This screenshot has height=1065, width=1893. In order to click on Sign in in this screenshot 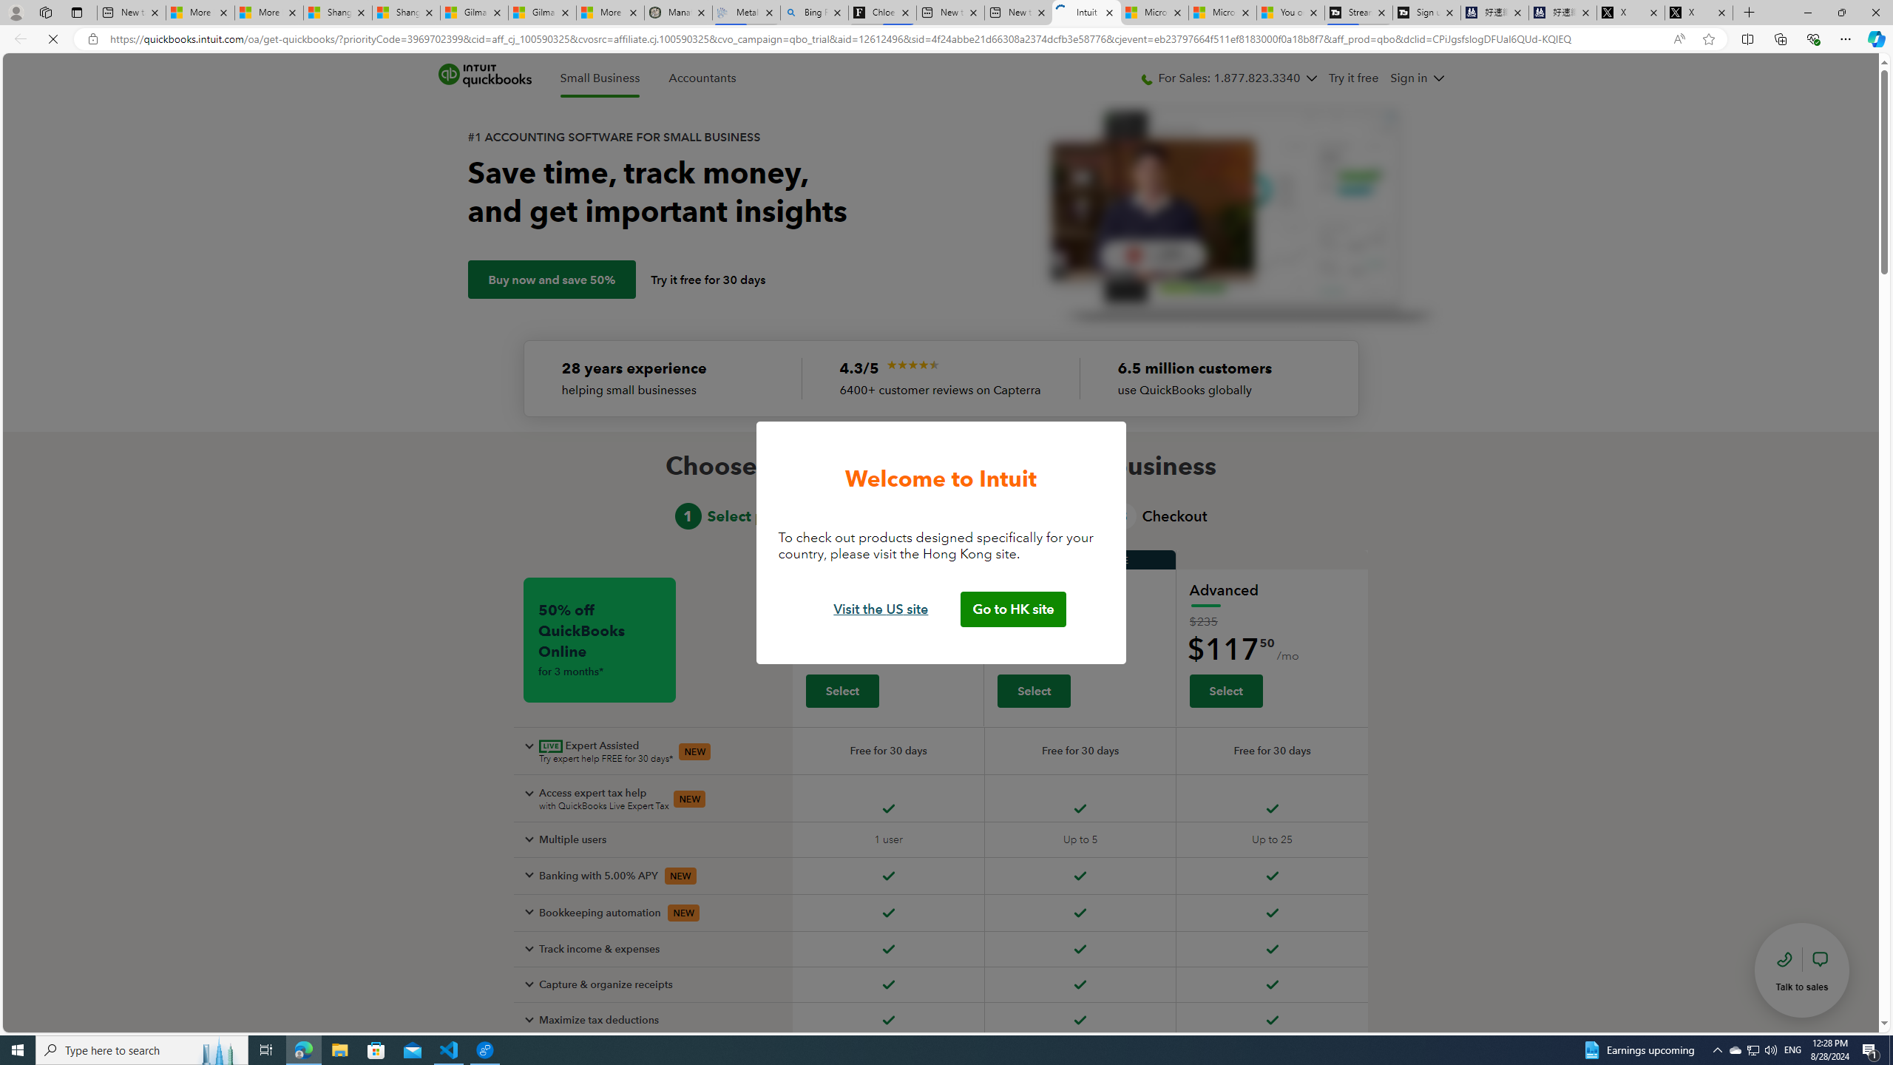, I will do `click(1408, 78)`.